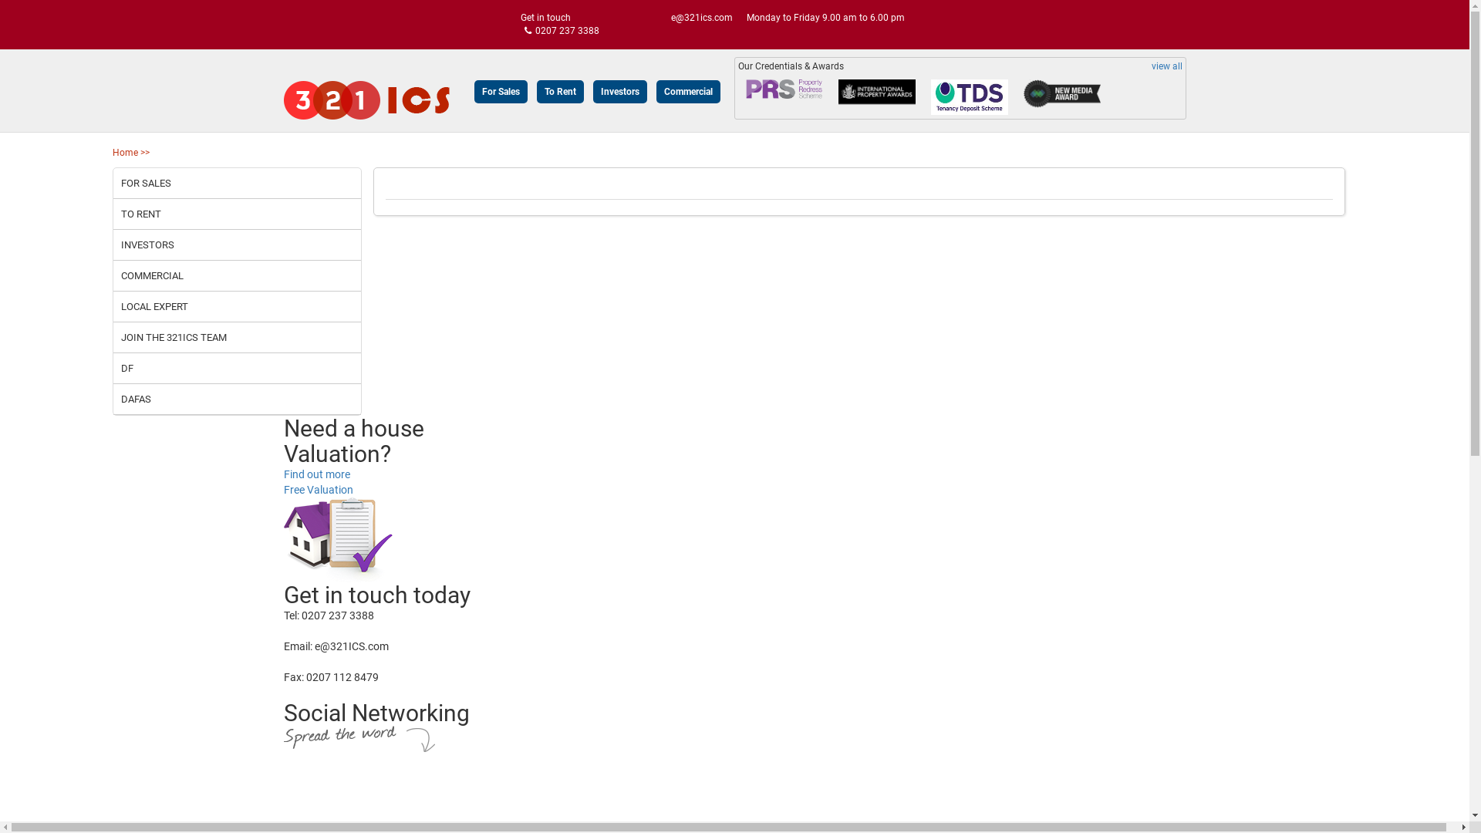 This screenshot has height=833, width=1481. Describe the element at coordinates (237, 400) in the screenshot. I see `DAFAS` at that location.